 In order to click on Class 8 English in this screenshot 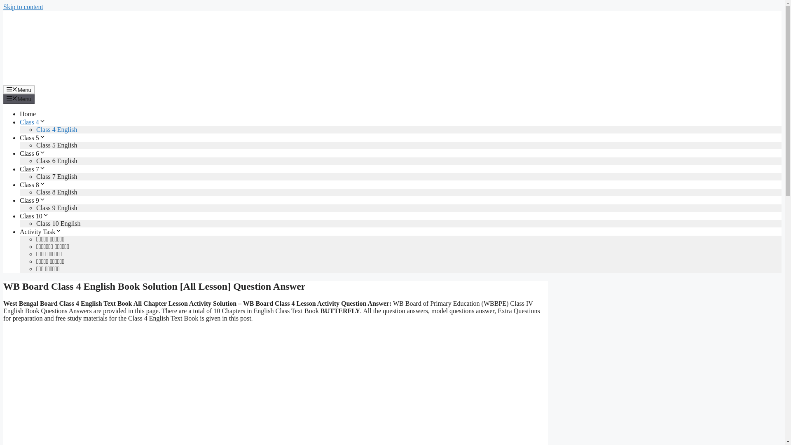, I will do `click(57, 192)`.